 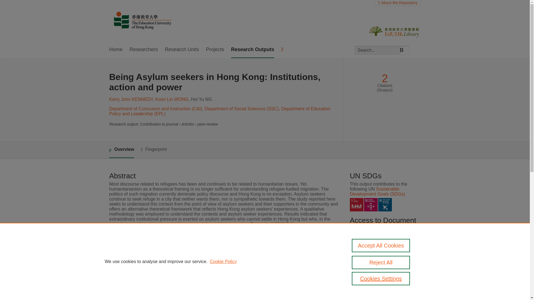 What do you see at coordinates (383, 251) in the screenshot?
I see `Link to publication in Scopus` at bounding box center [383, 251].